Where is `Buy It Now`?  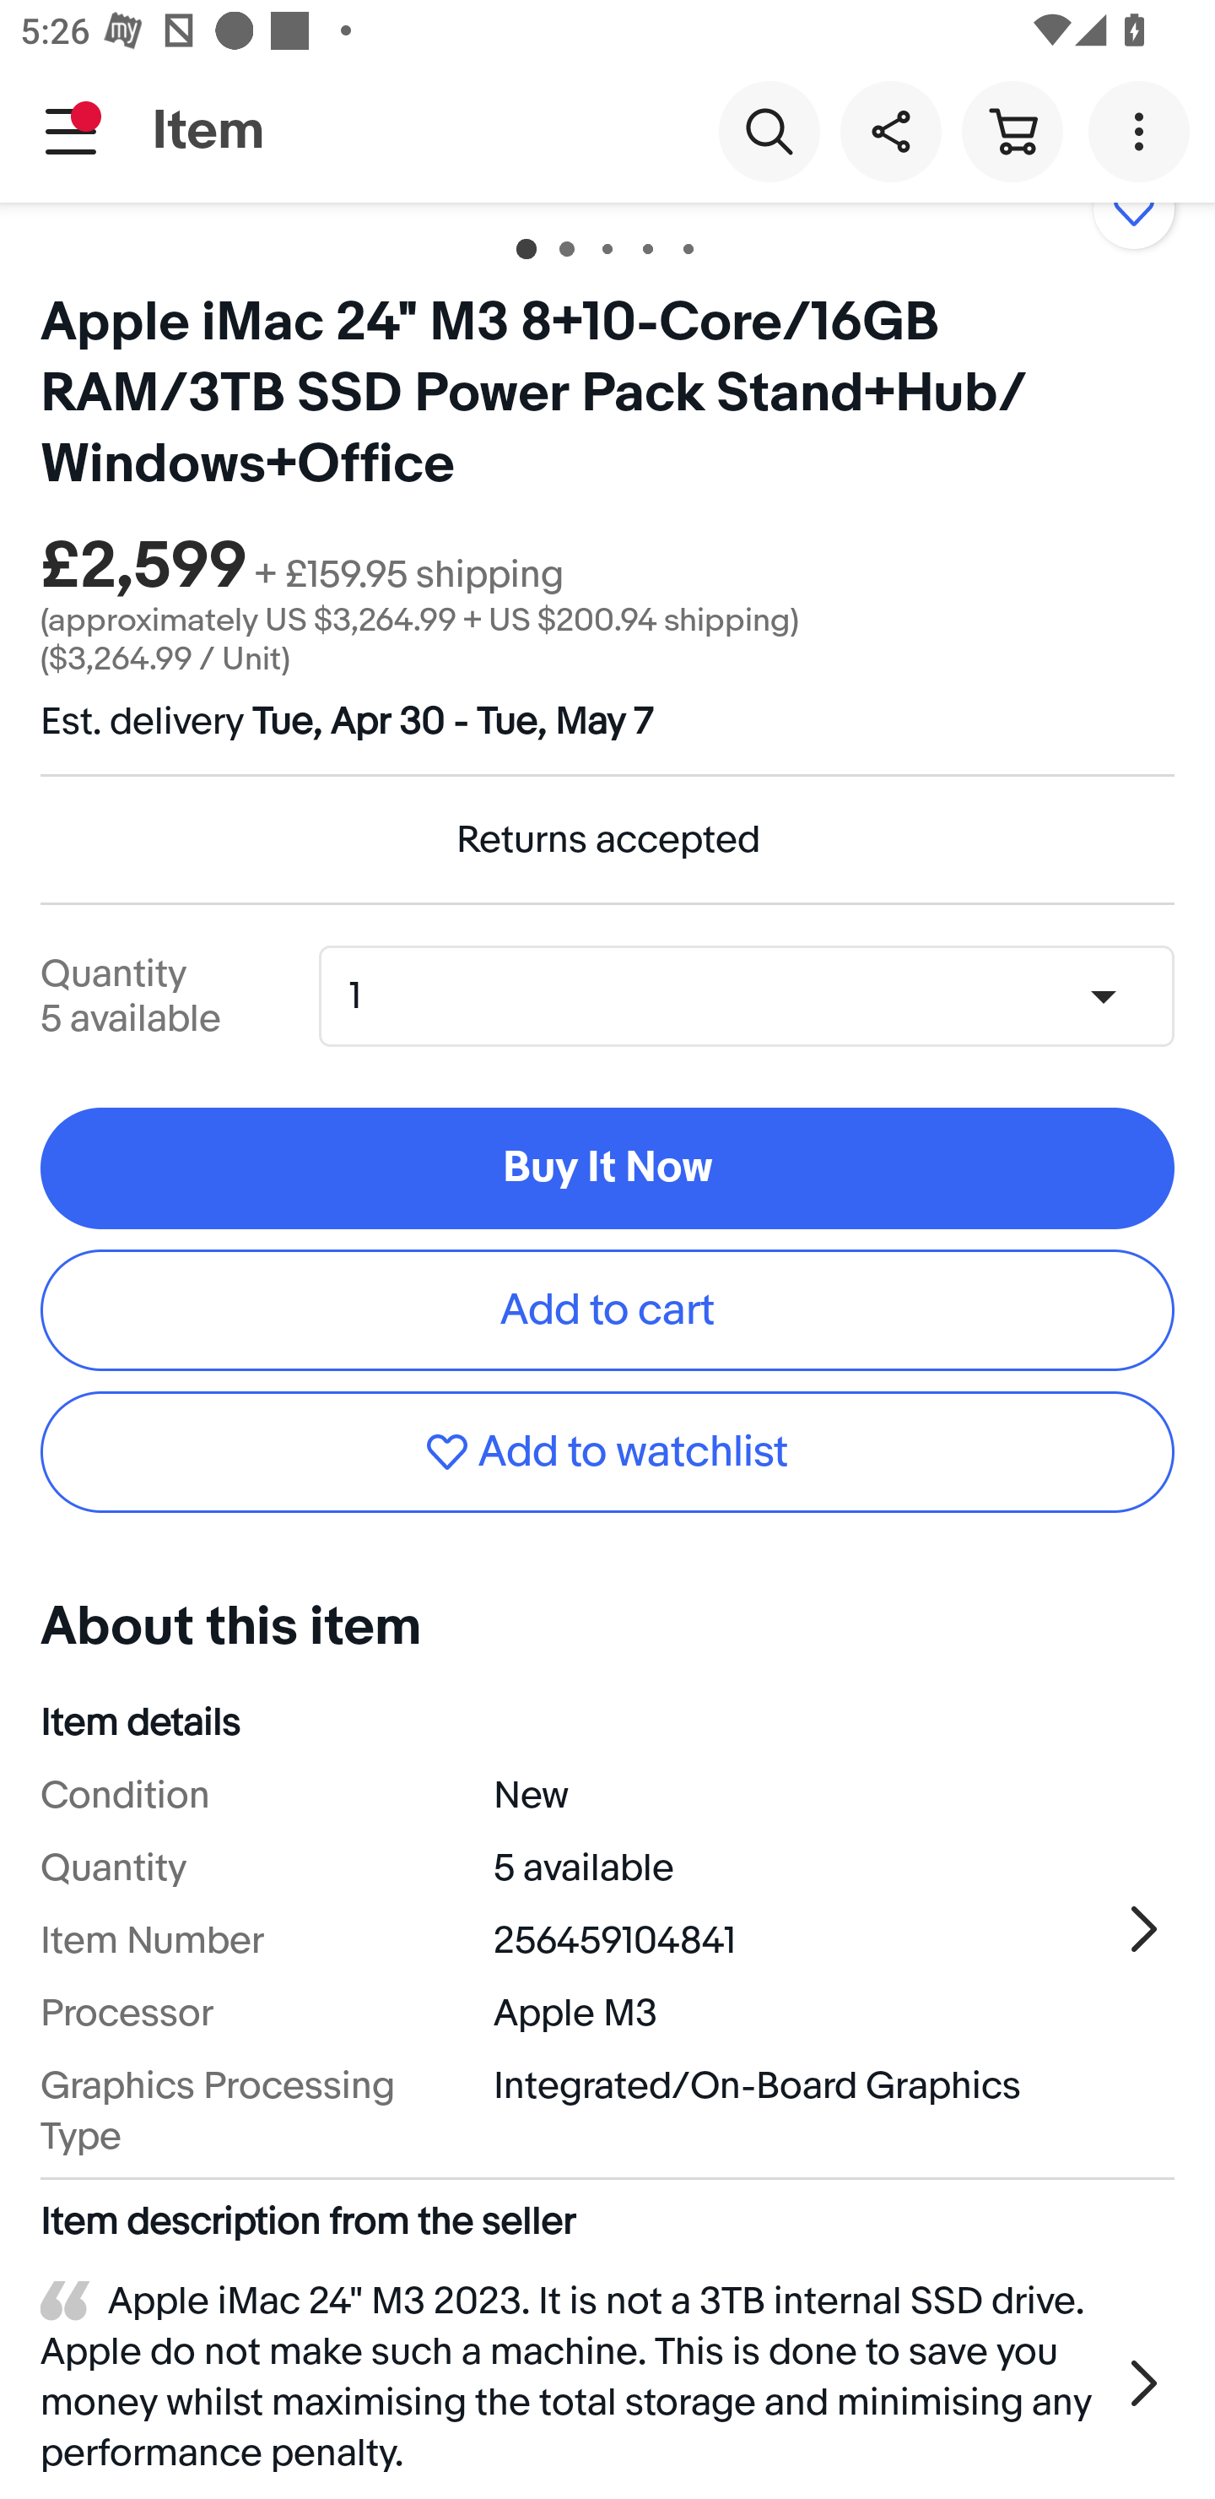 Buy It Now is located at coordinates (607, 1168).